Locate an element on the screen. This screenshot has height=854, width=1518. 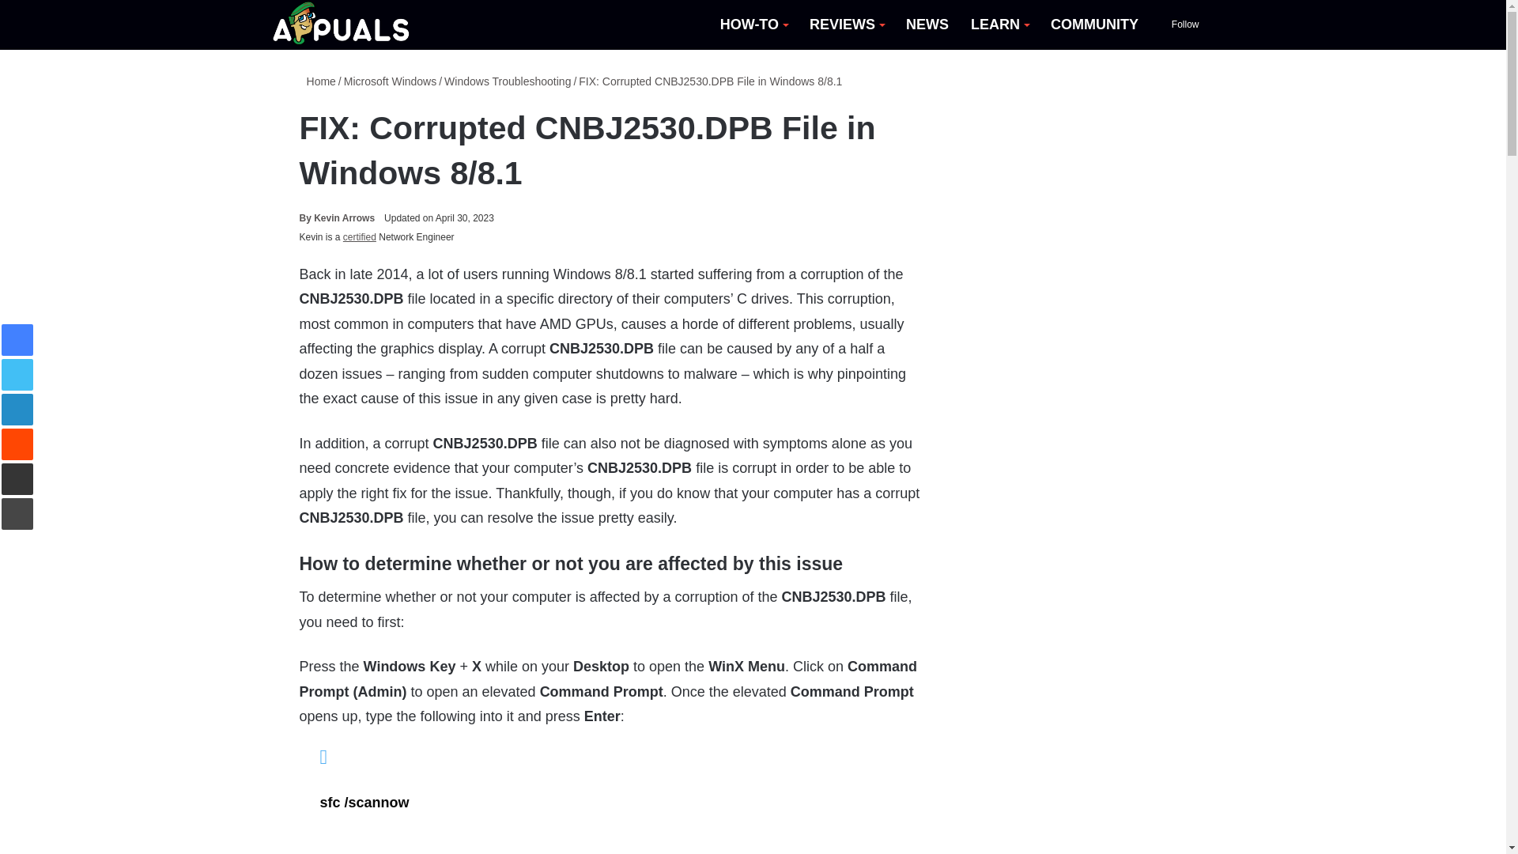
LEARN is located at coordinates (999, 25).